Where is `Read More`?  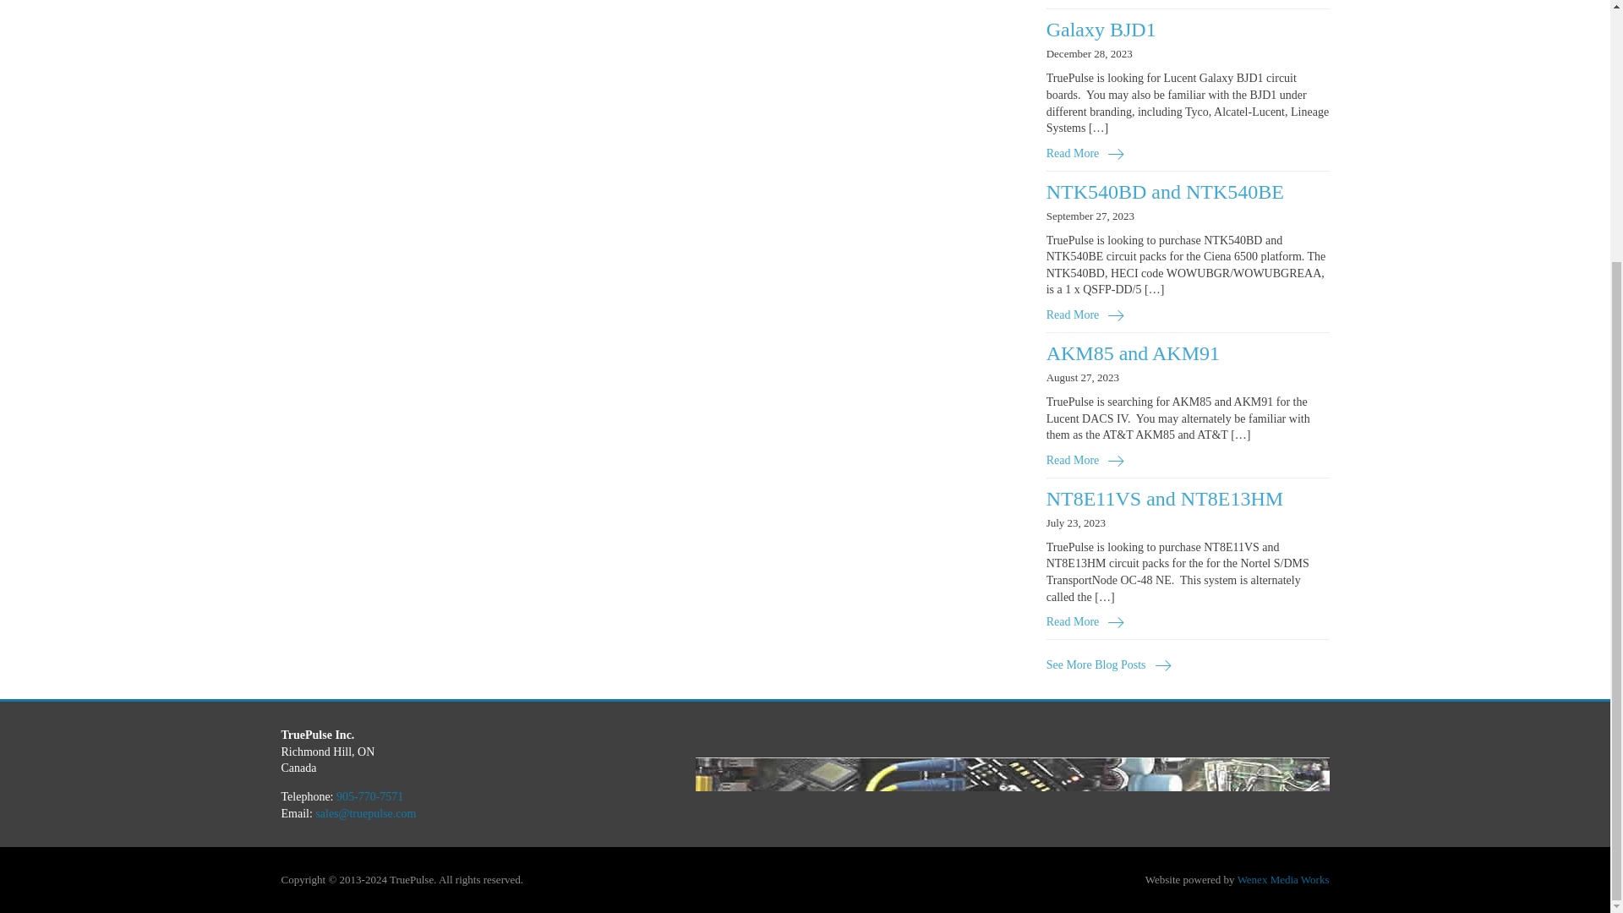
Read More is located at coordinates (1085, 460).